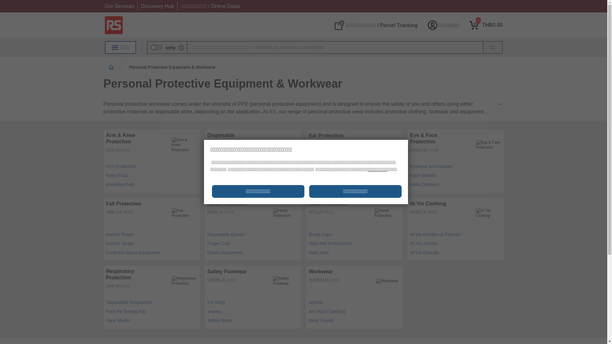  Describe the element at coordinates (486, 25) in the screenshot. I see `Discovery Hub` at that location.